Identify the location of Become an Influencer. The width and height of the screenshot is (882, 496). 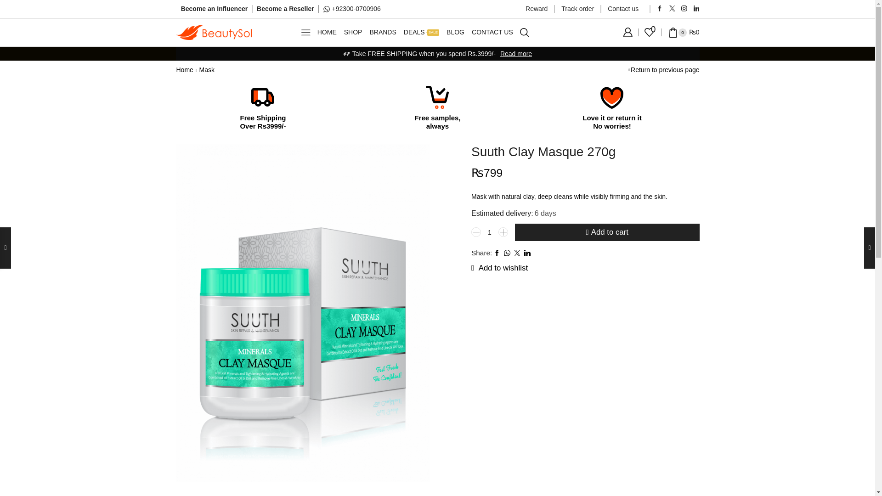
(214, 8).